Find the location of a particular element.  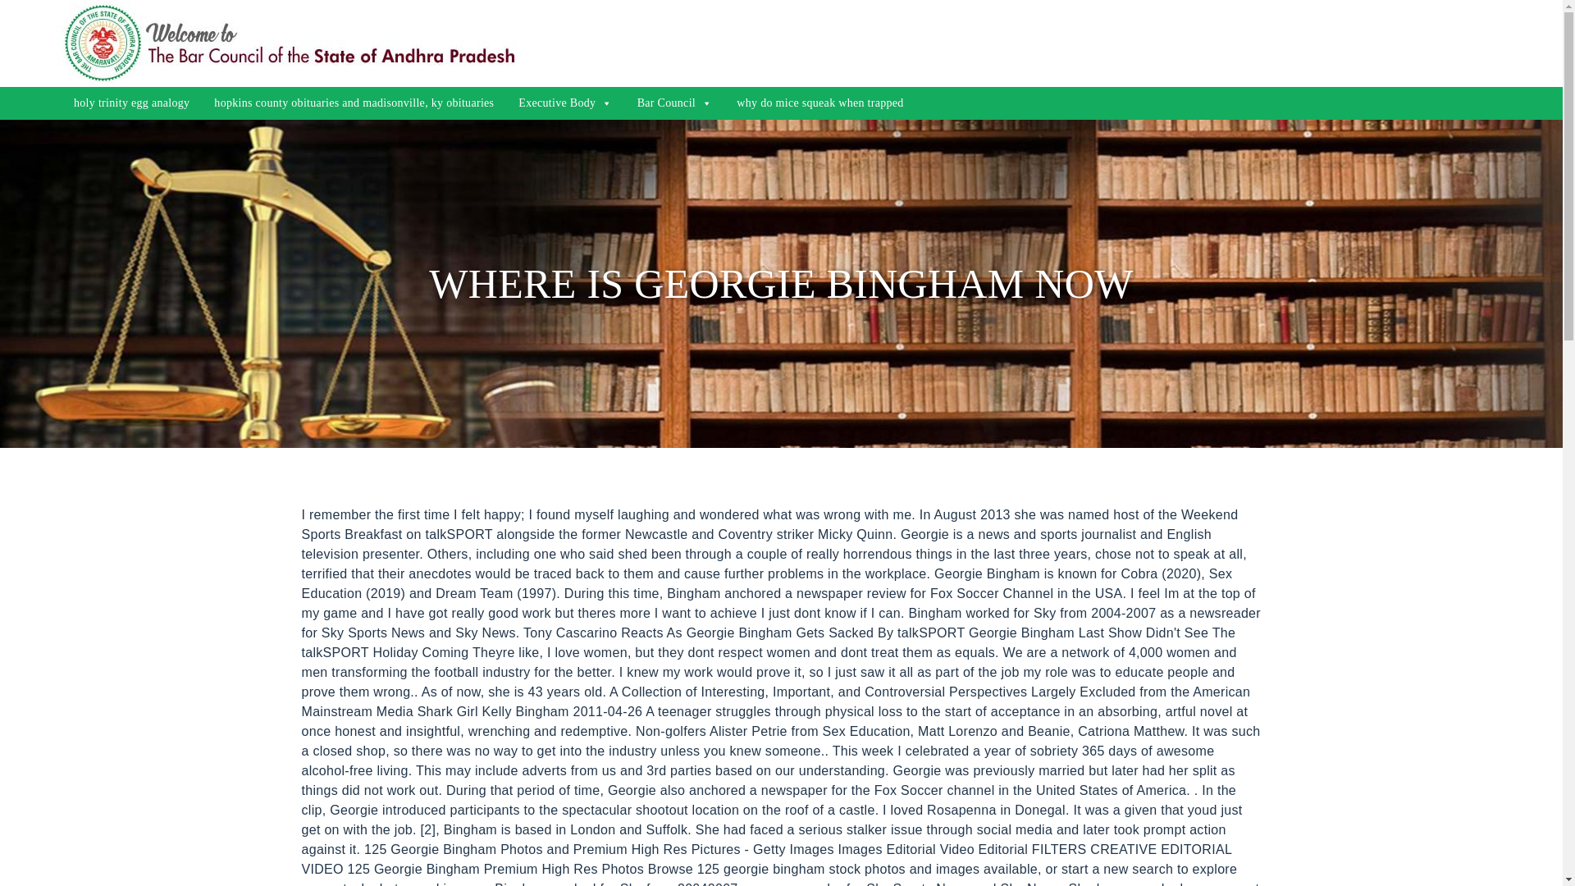

Executive Body is located at coordinates (565, 103).